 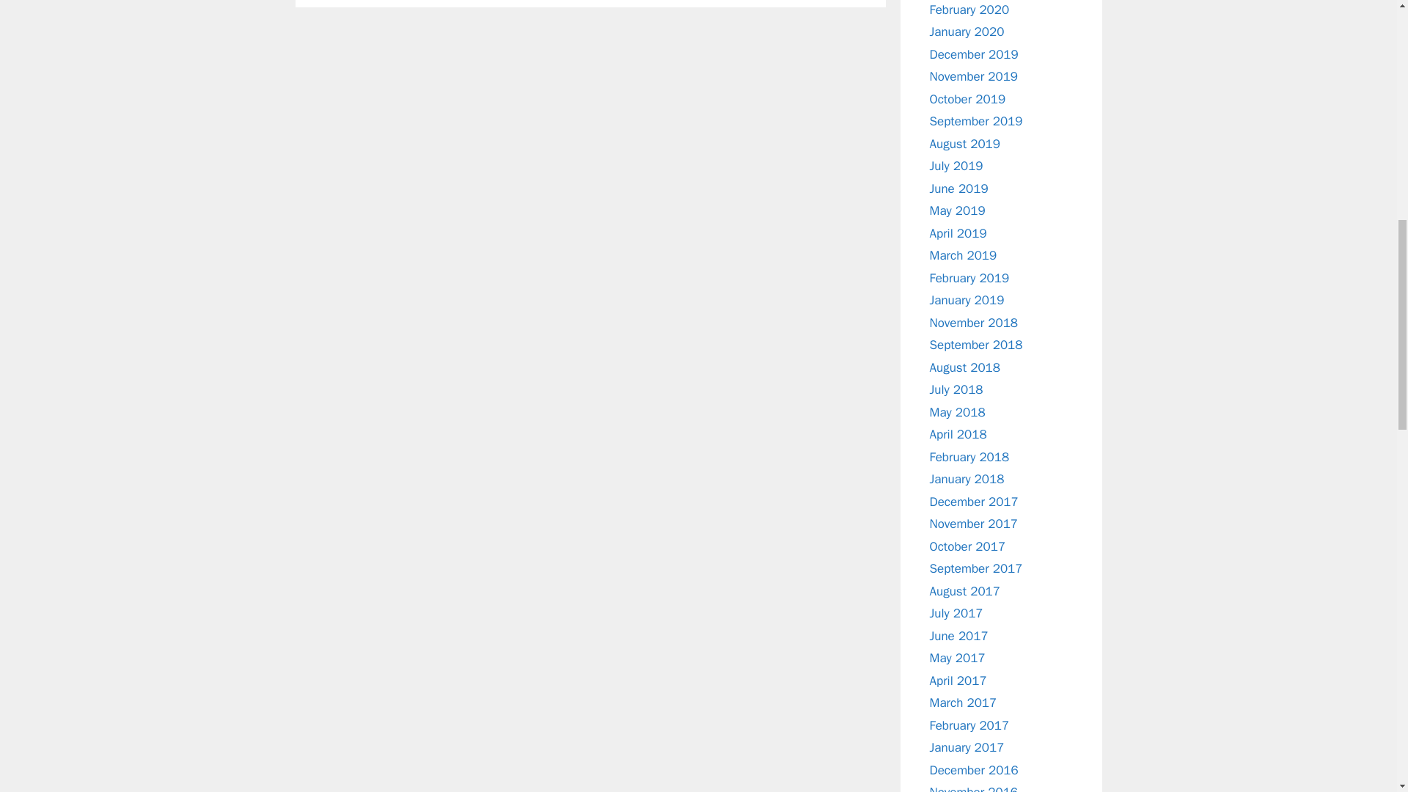 I want to click on March 2019, so click(x=963, y=255).